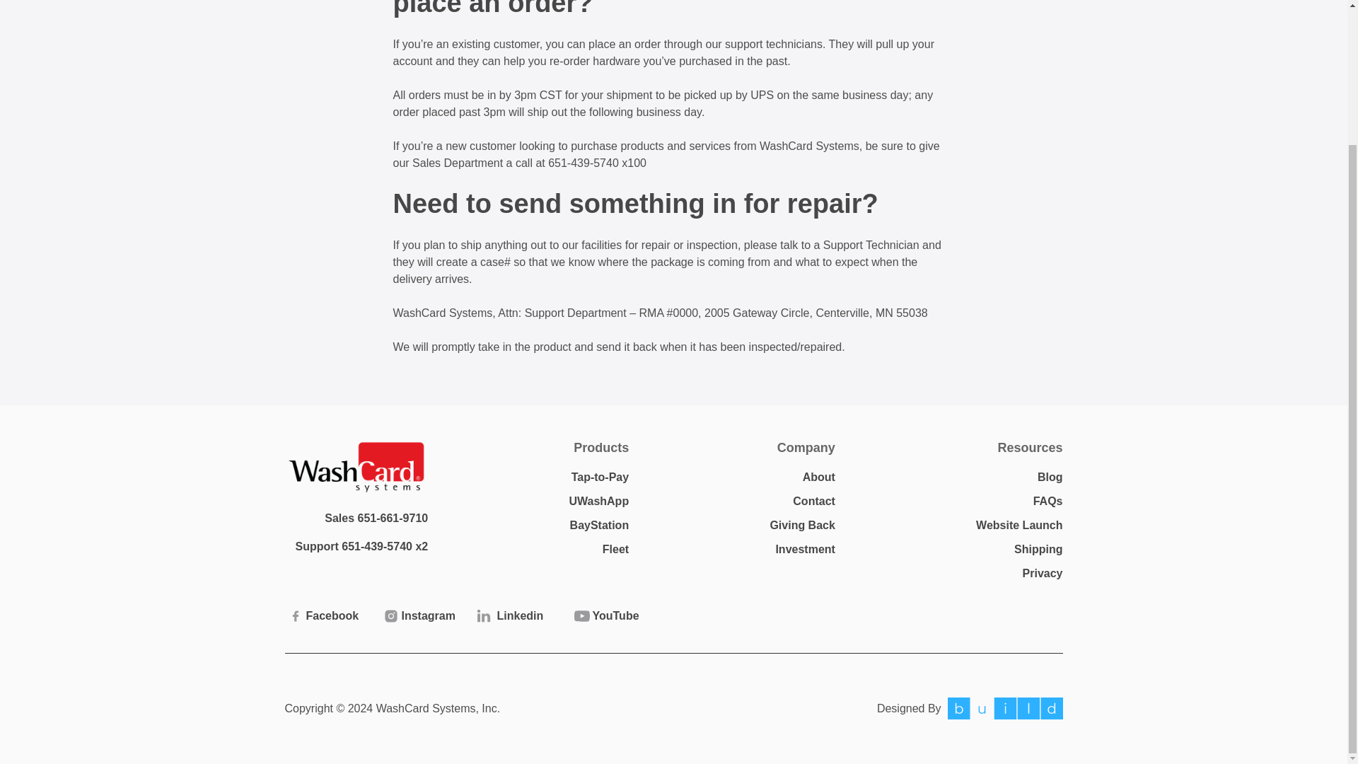 Image resolution: width=1358 pixels, height=764 pixels. What do you see at coordinates (1018, 525) in the screenshot?
I see `Website Launch` at bounding box center [1018, 525].